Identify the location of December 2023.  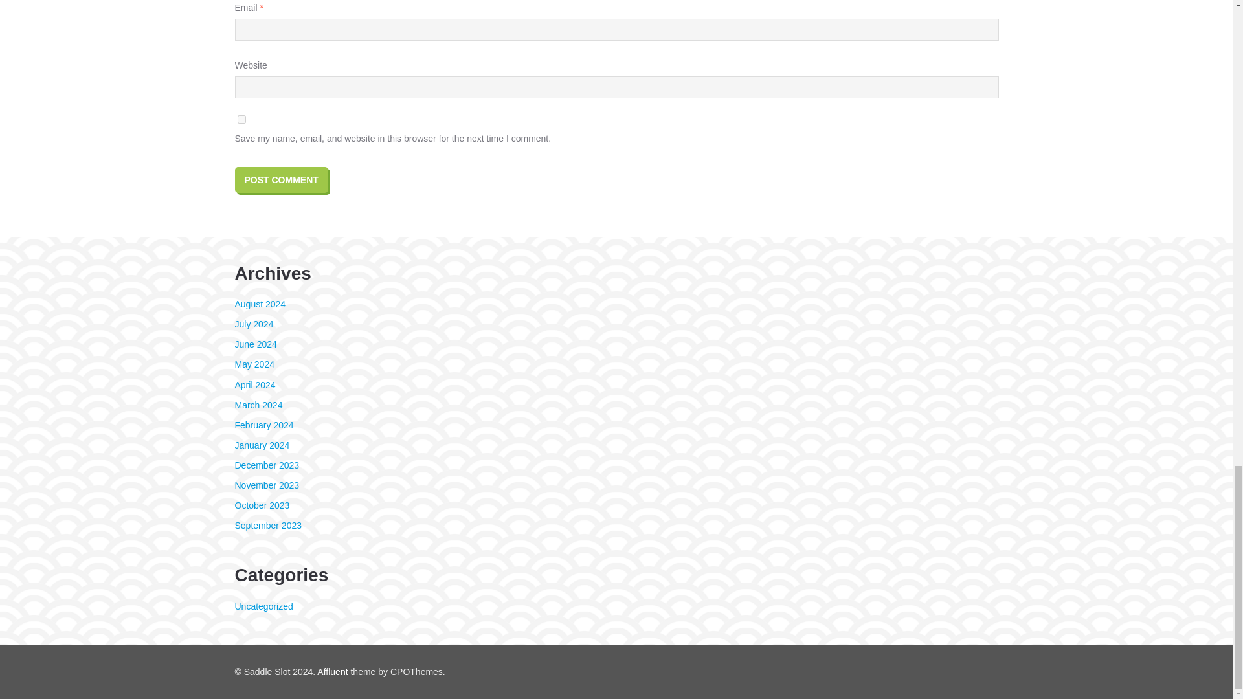
(267, 465).